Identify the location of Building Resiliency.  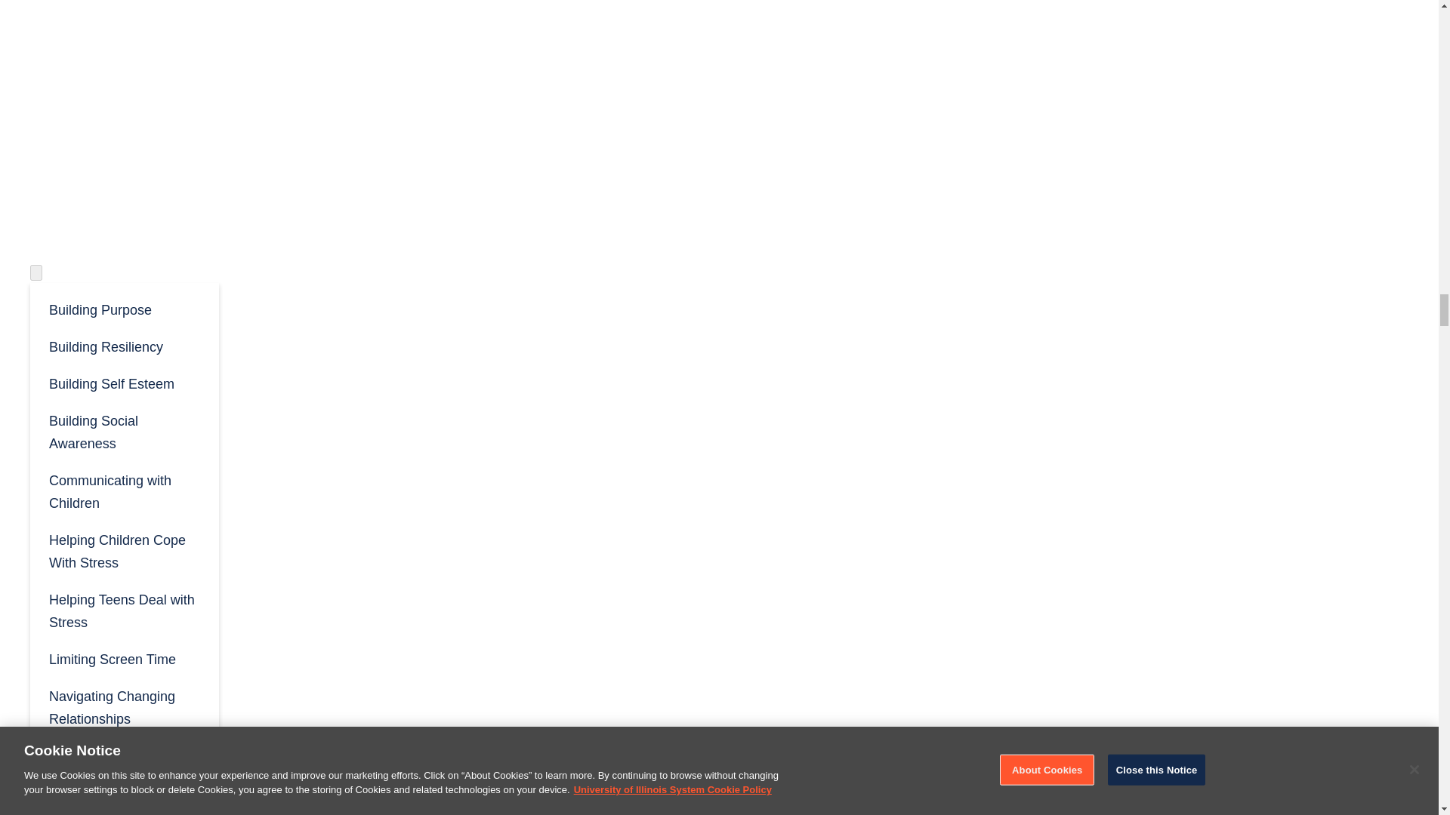
(124, 346).